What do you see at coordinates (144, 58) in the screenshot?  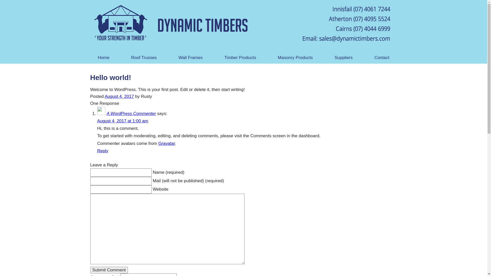 I see `Roof Trusses` at bounding box center [144, 58].